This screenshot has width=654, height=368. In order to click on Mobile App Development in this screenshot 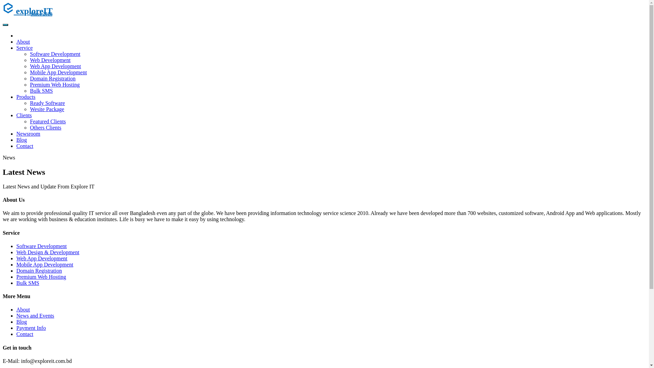, I will do `click(59, 72)`.